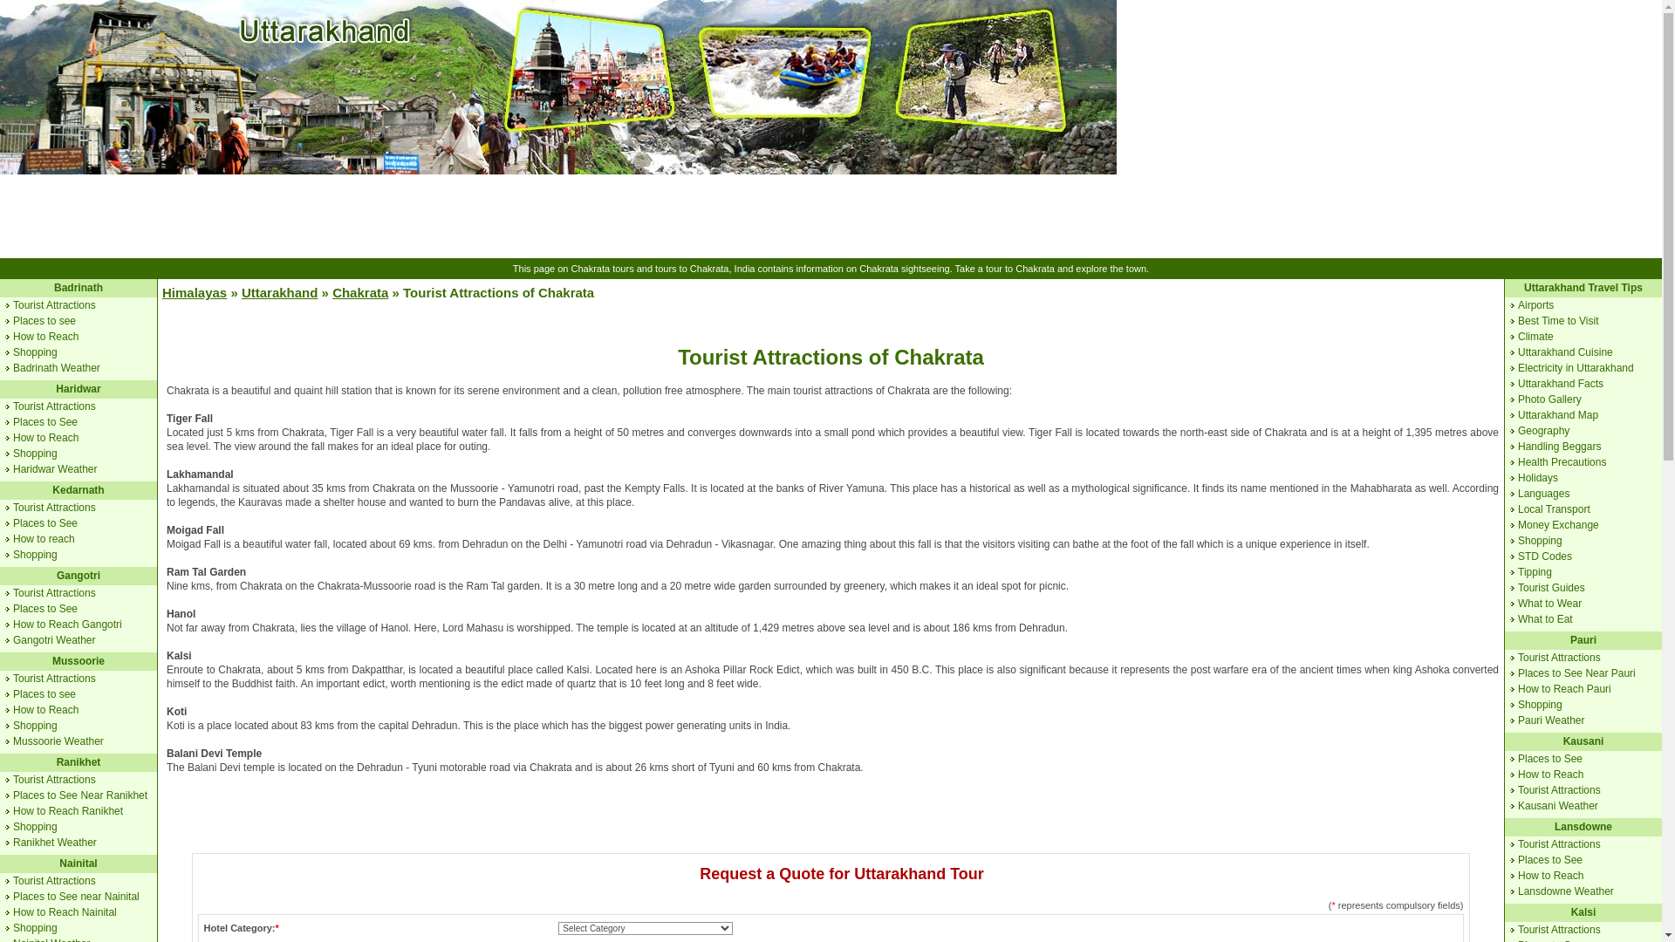 The height and width of the screenshot is (942, 1675). I want to click on How to Reach Nainital, so click(65, 912).